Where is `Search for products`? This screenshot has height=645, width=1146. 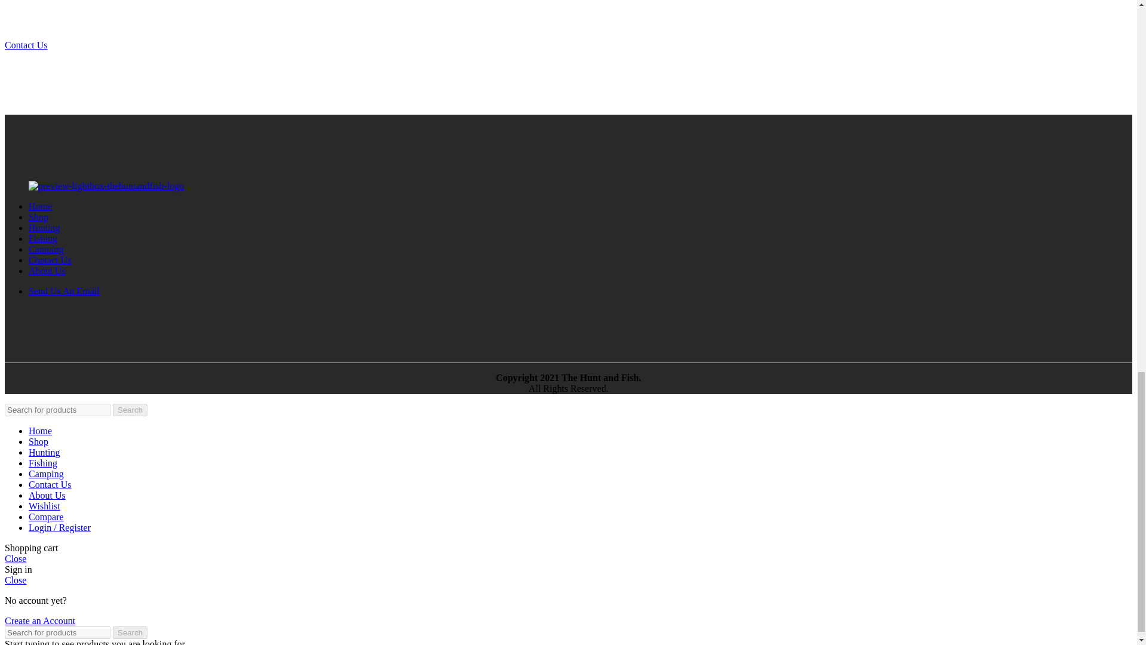
Search for products is located at coordinates (57, 410).